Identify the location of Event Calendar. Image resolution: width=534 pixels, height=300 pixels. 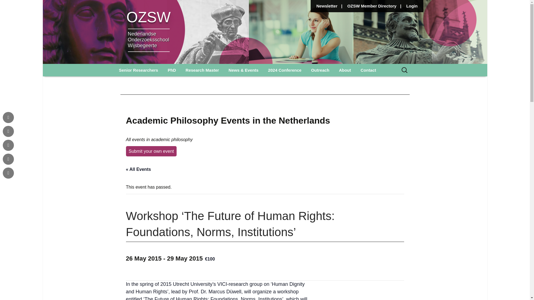
(252, 82).